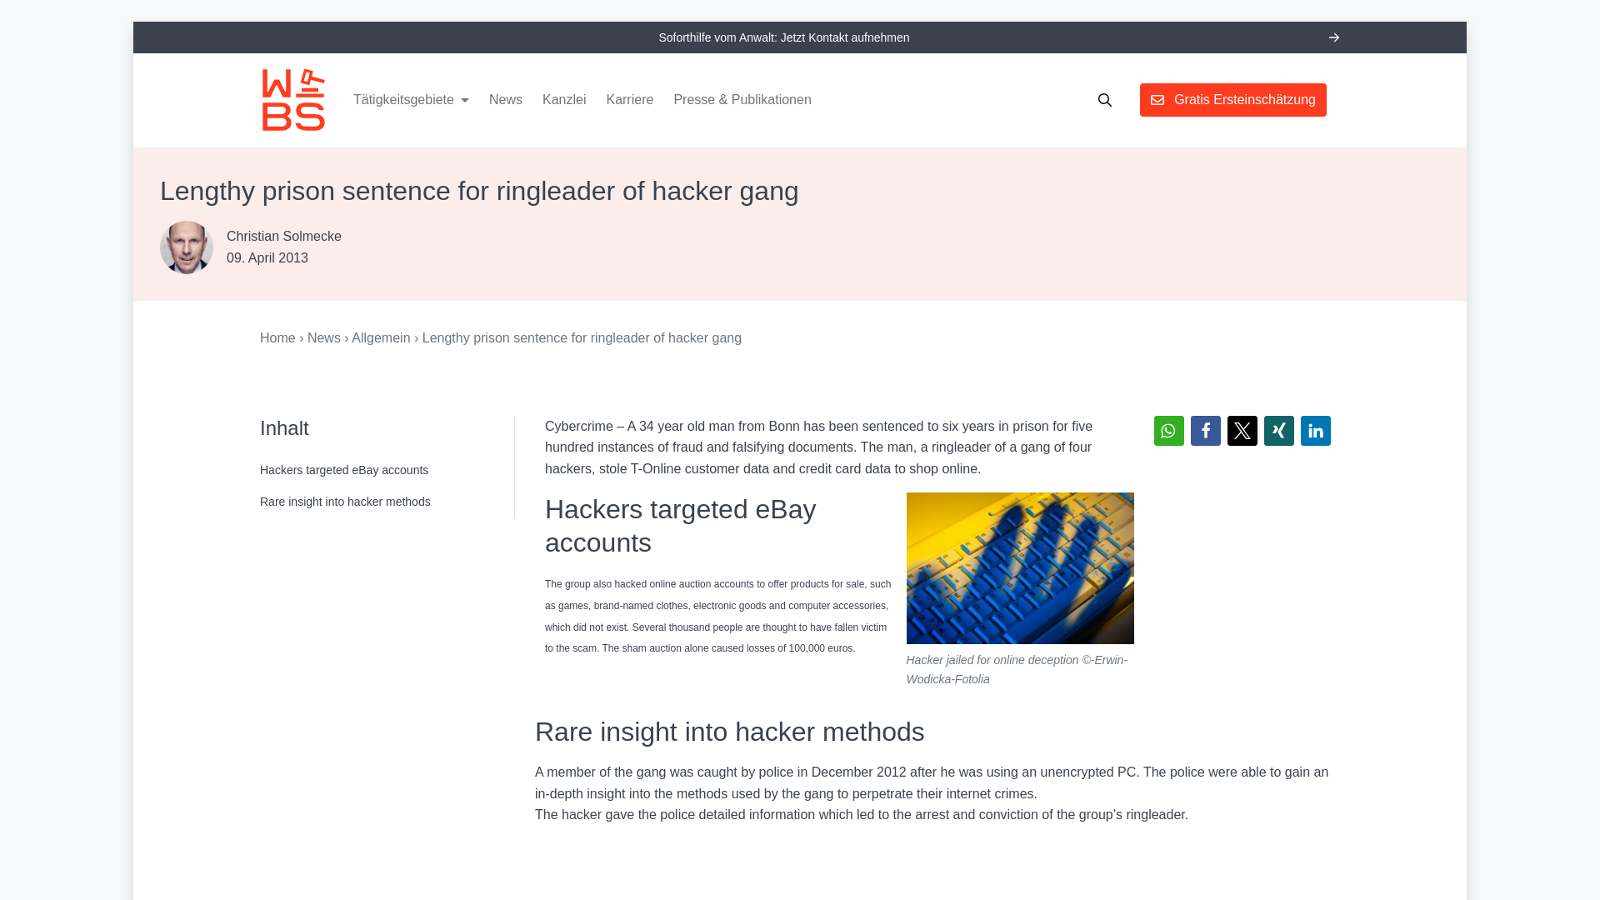 The height and width of the screenshot is (900, 1600). I want to click on News, so click(323, 337).